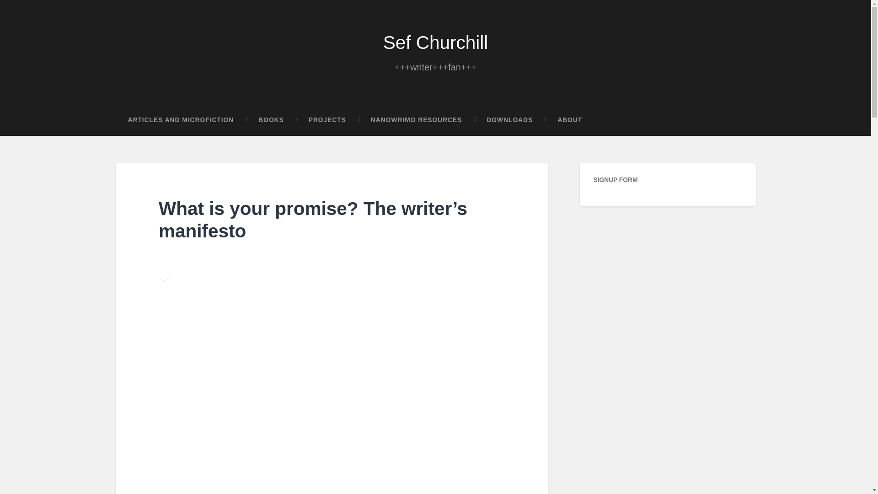 Image resolution: width=878 pixels, height=494 pixels. What do you see at coordinates (435, 42) in the screenshot?
I see `Sef Churchill` at bounding box center [435, 42].